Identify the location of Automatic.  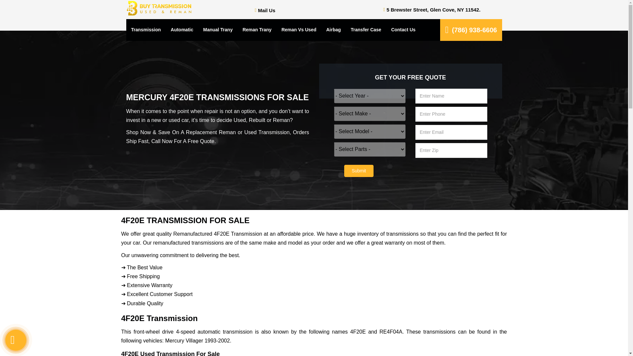
(182, 30).